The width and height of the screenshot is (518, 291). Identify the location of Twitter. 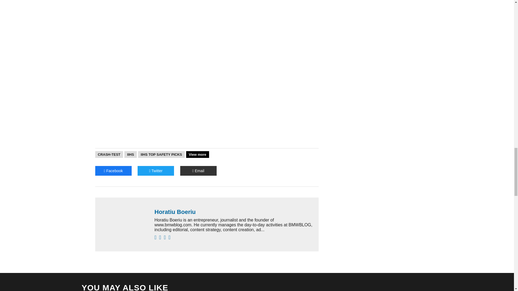
(156, 171).